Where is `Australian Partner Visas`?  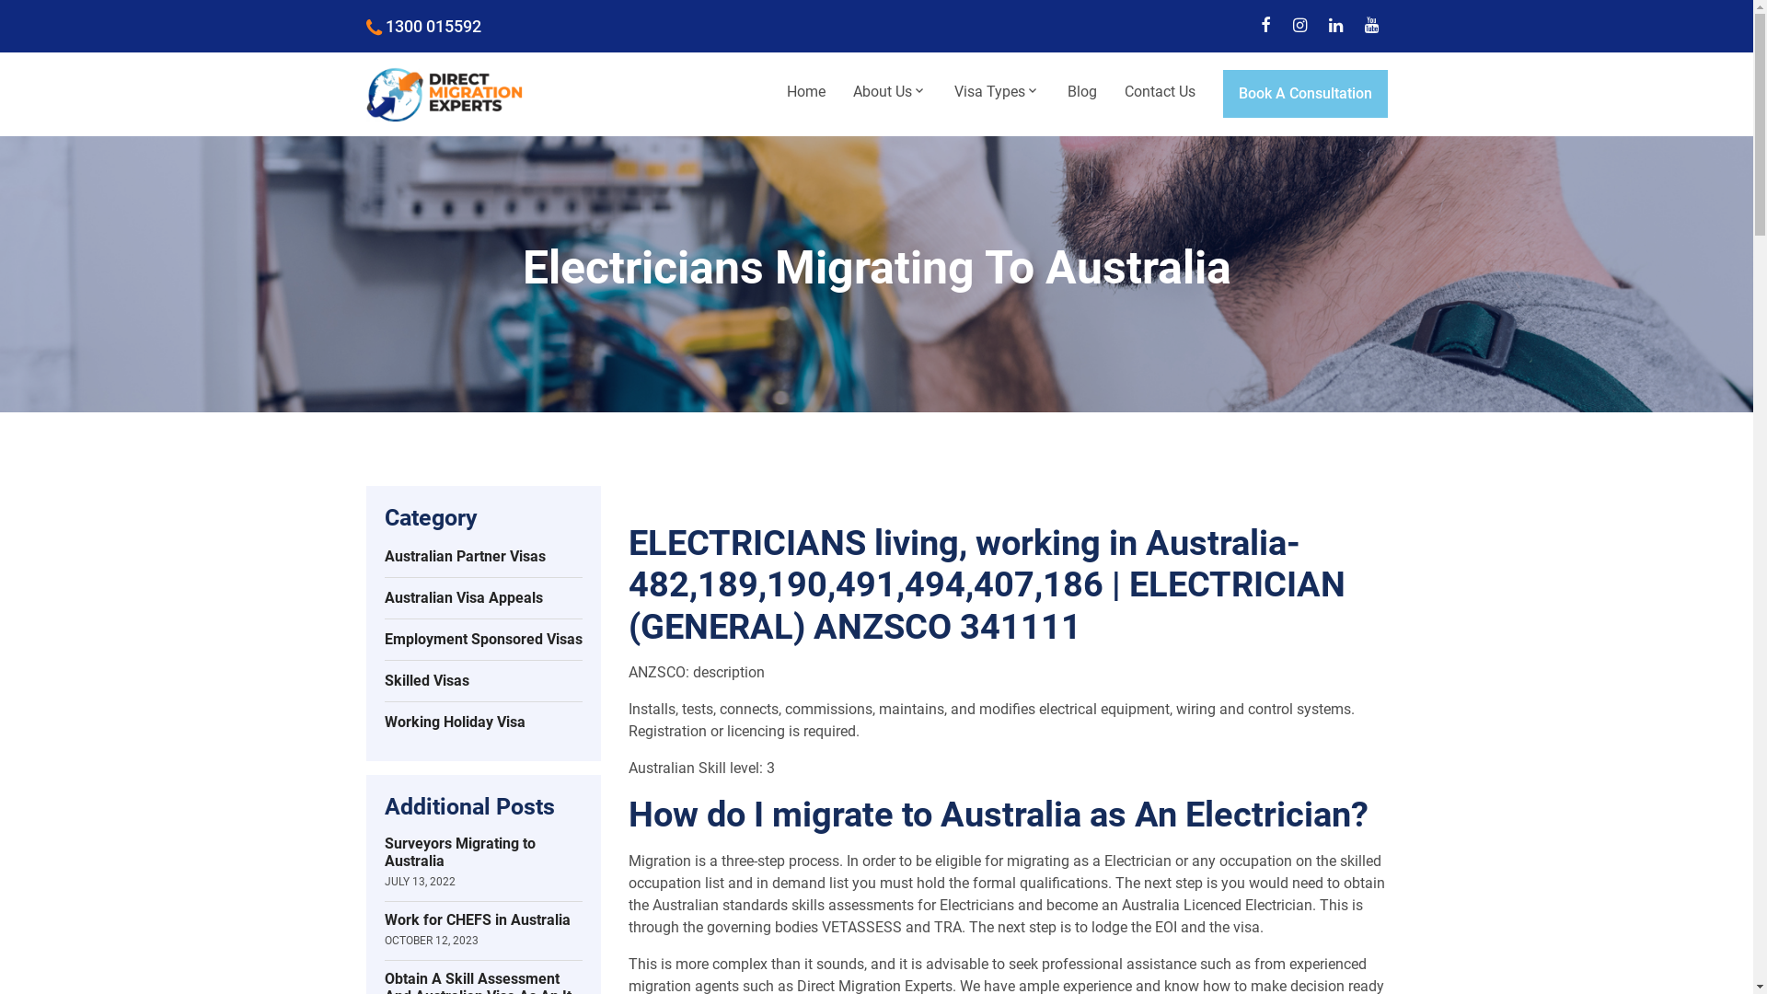 Australian Partner Visas is located at coordinates (484, 558).